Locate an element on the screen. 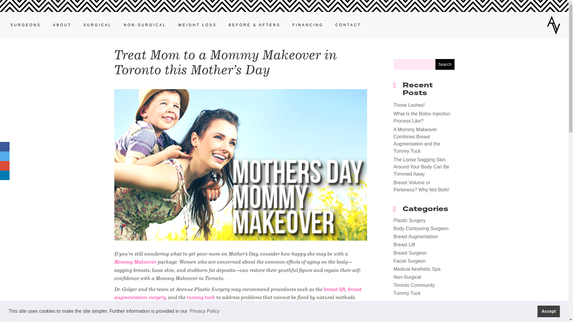 The height and width of the screenshot is (322, 573). Breast Volume or Perkiness? Why Not Both! is located at coordinates (421, 186).